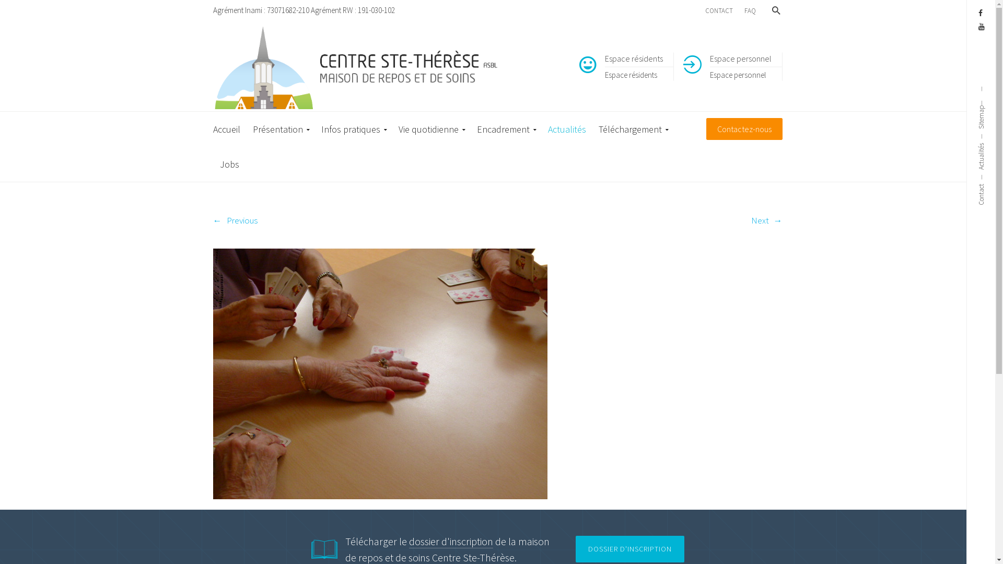 Image resolution: width=1003 pixels, height=564 pixels. I want to click on DOSSIER D'INSCRIPTION, so click(630, 549).